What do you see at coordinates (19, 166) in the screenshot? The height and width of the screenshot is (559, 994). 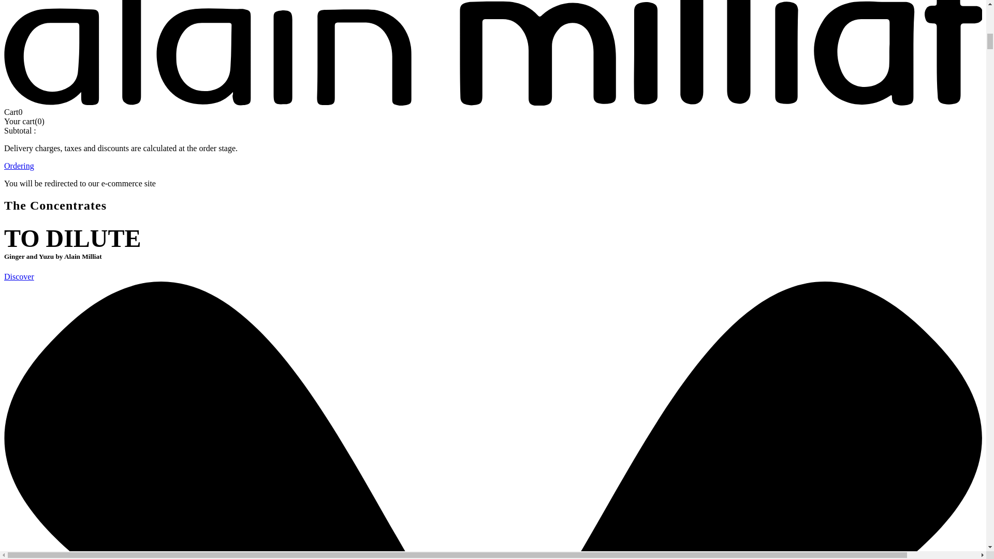 I see `Ordering` at bounding box center [19, 166].